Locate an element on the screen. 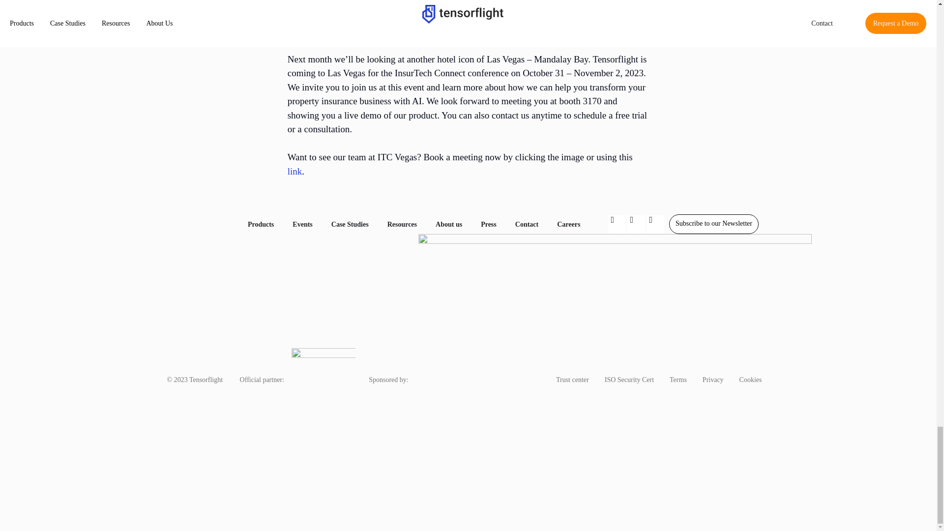  About us is located at coordinates (448, 224).